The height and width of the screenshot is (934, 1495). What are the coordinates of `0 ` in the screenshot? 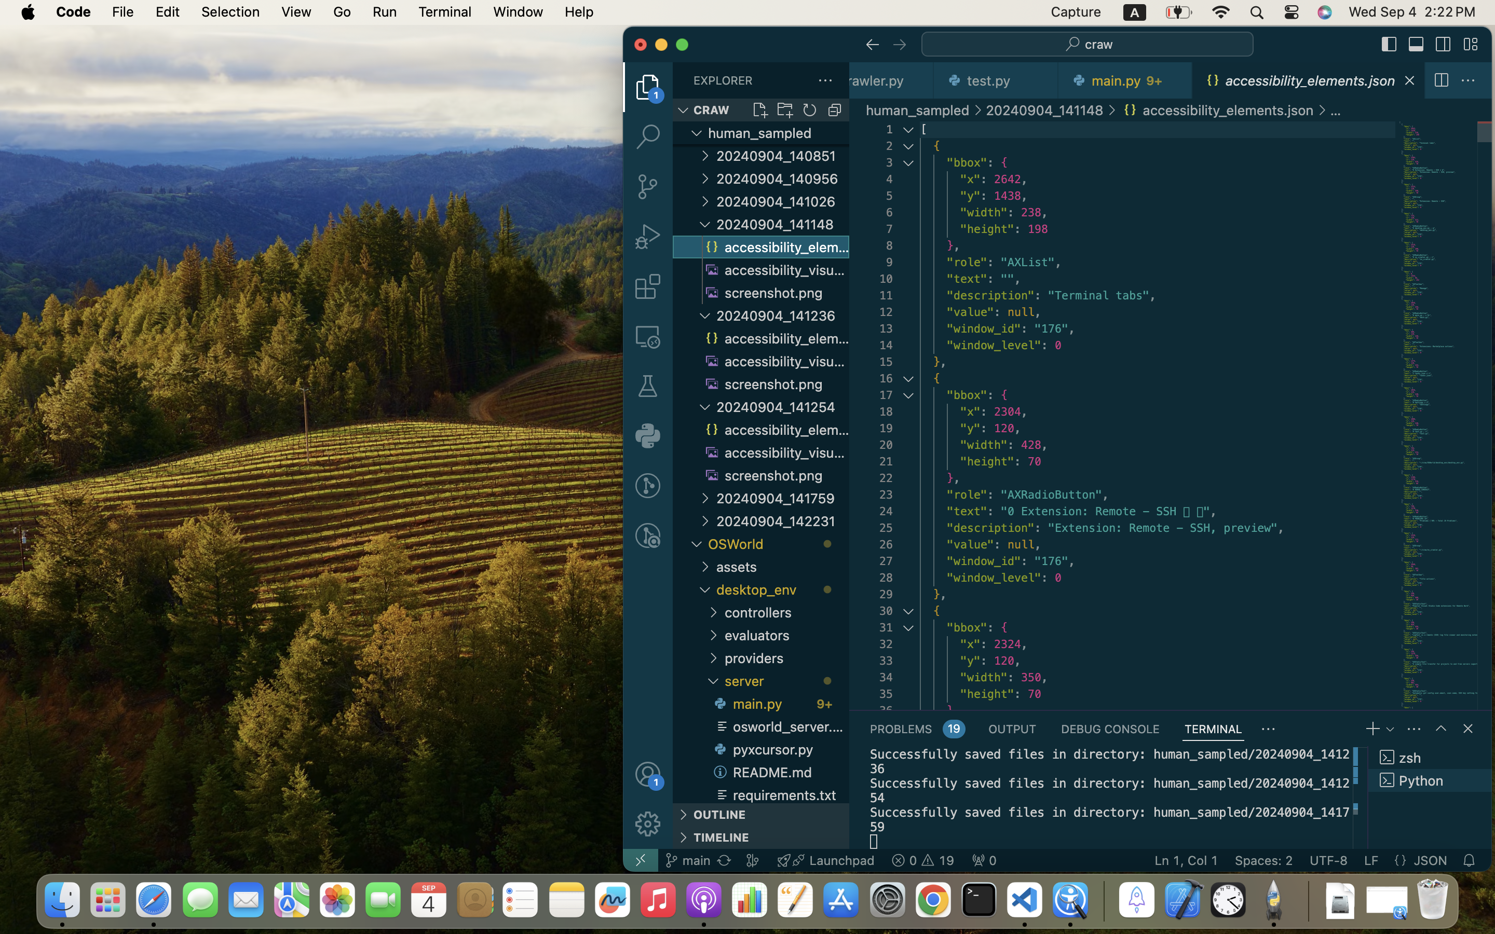 It's located at (648, 486).